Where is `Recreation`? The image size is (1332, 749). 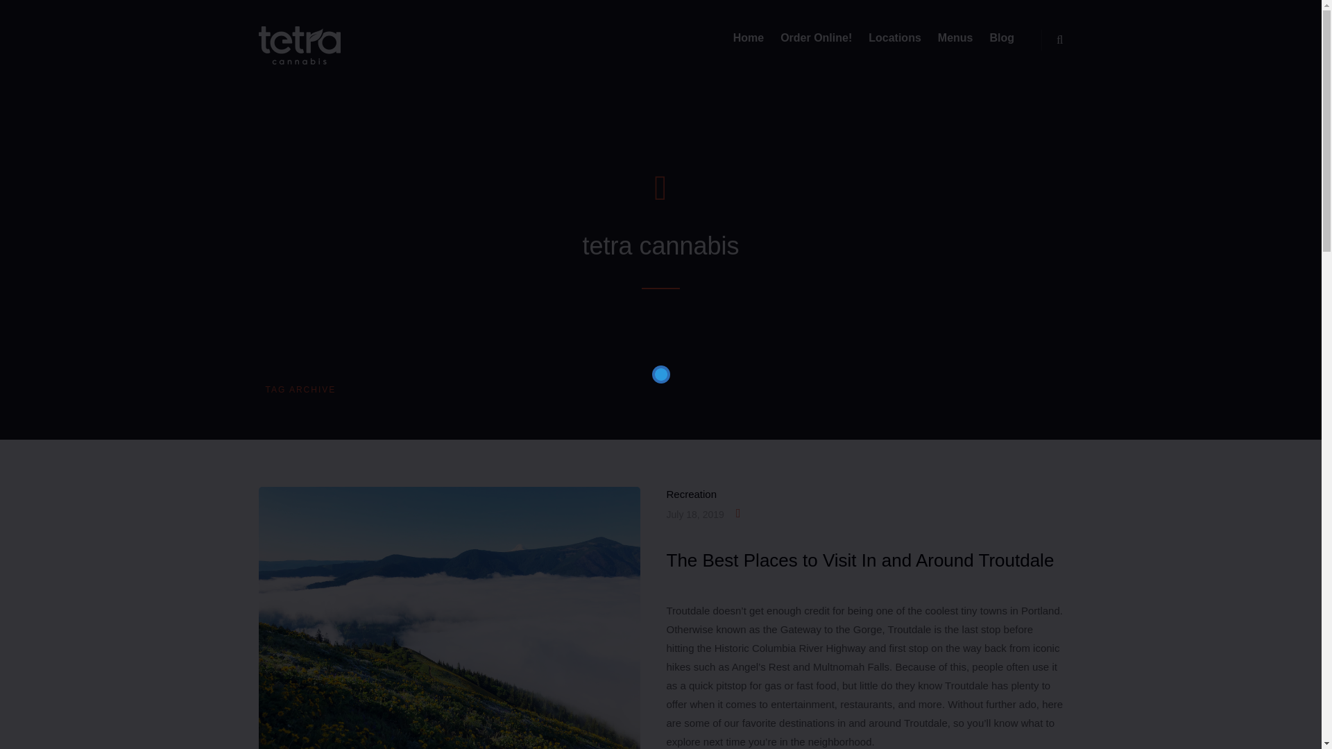
Recreation is located at coordinates (691, 494).